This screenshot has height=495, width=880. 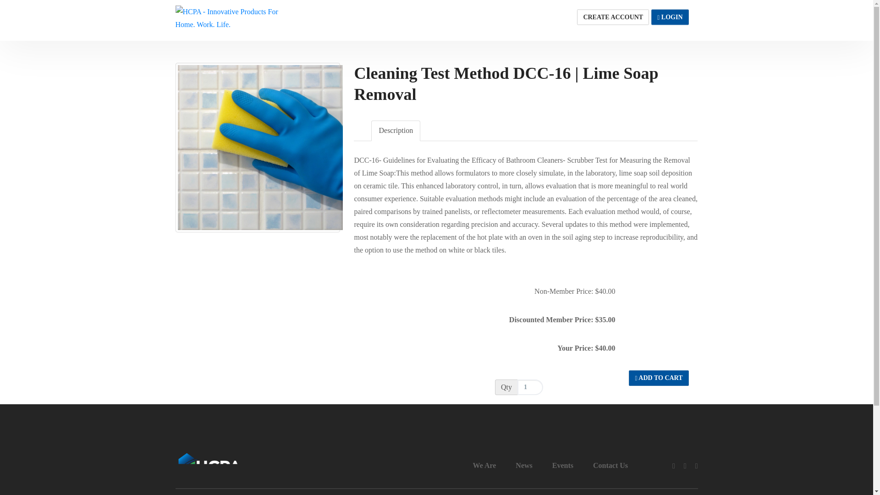 What do you see at coordinates (530, 387) in the screenshot?
I see `CREATE ACCOUNT` at bounding box center [530, 387].